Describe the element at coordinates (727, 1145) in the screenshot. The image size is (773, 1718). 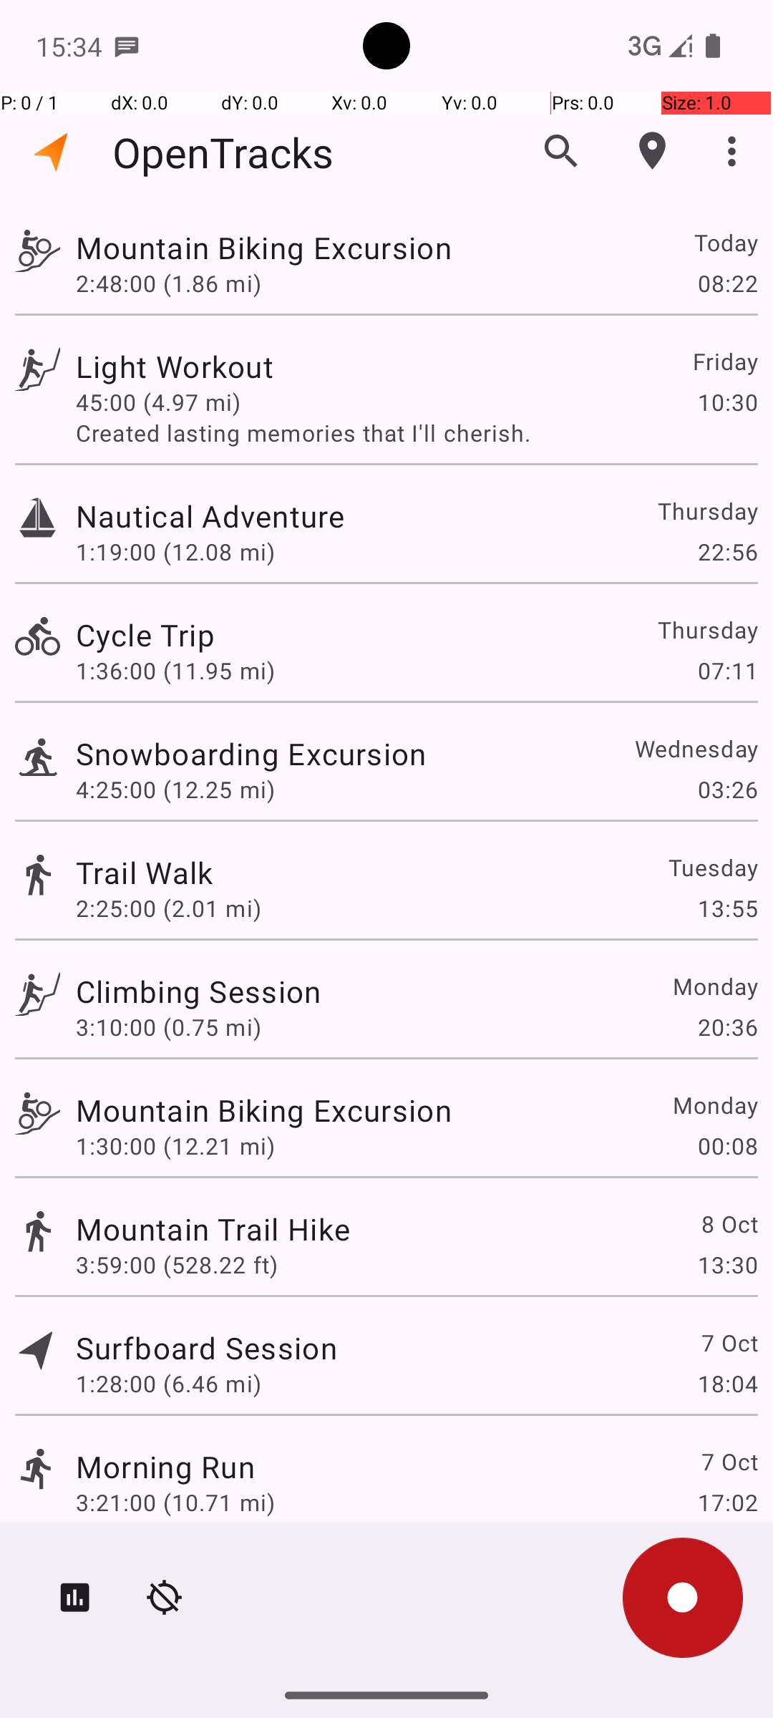
I see `00:08` at that location.